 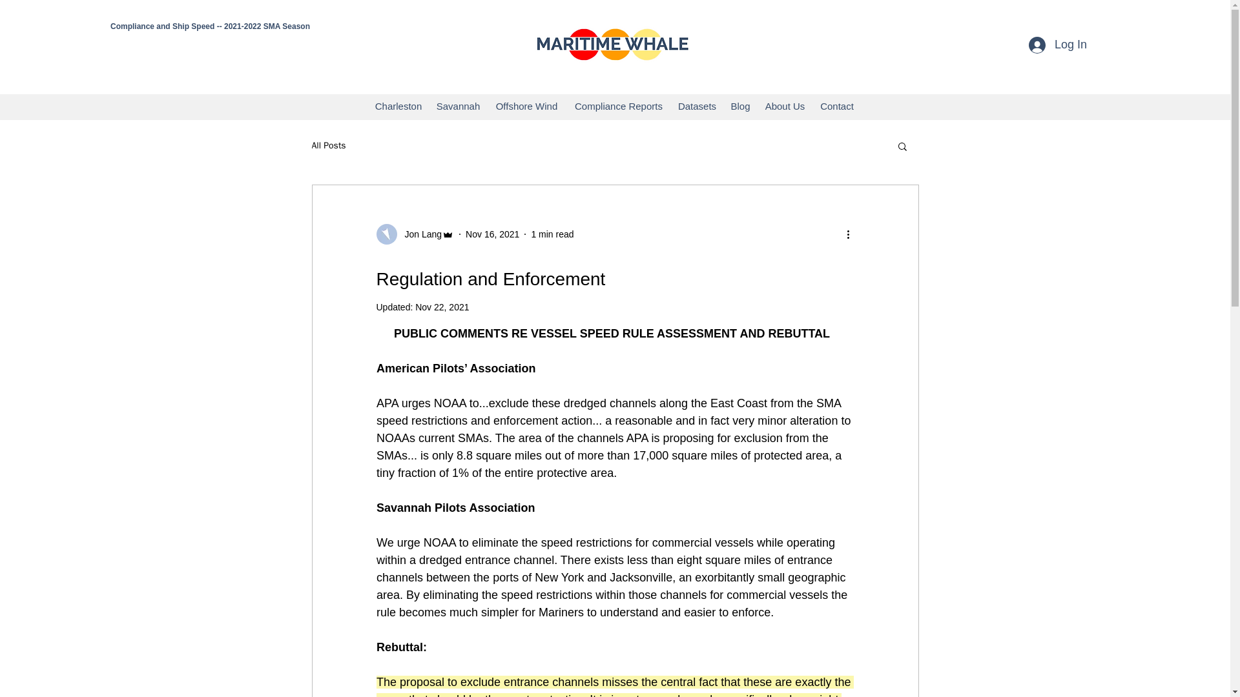 I want to click on Nov 16, 2021, so click(x=492, y=234).